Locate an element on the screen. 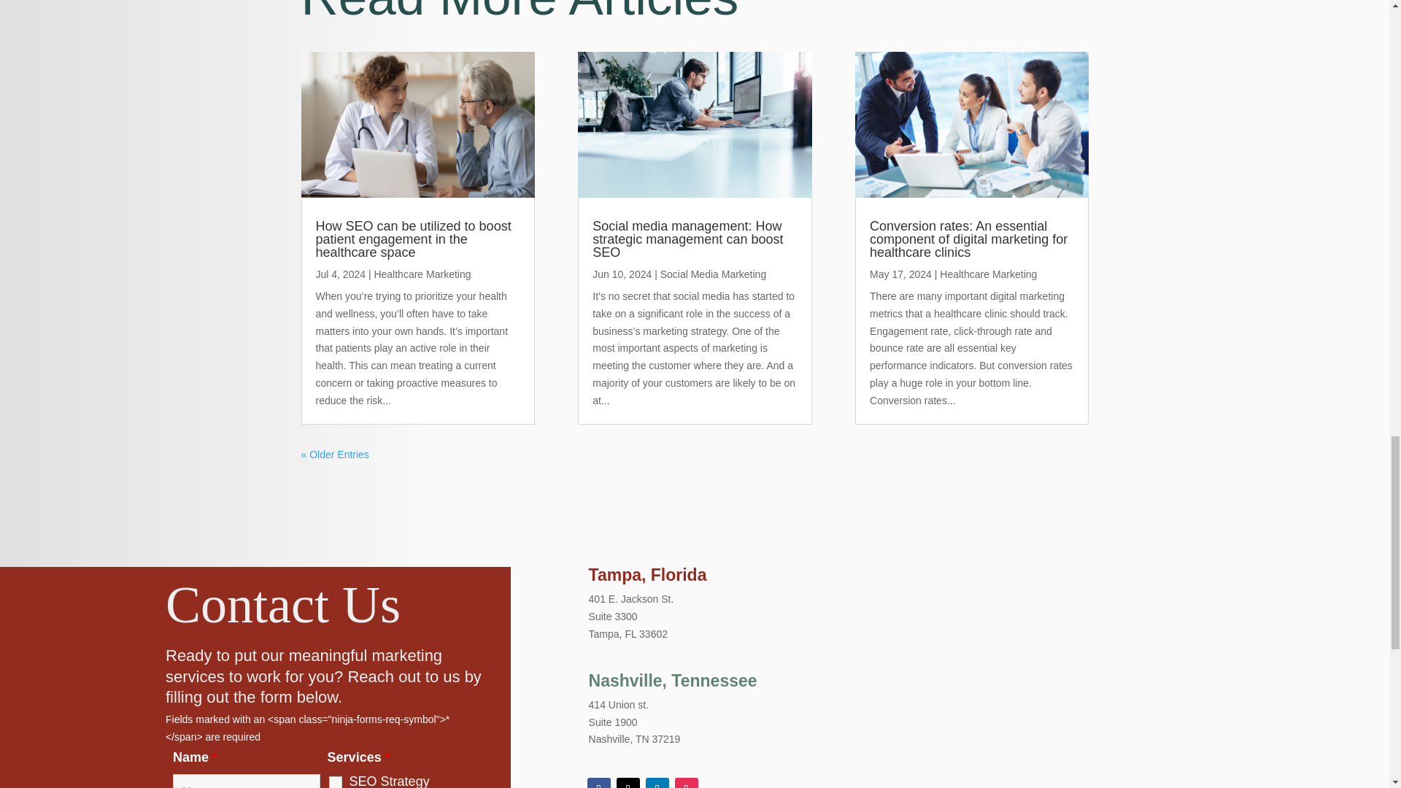 This screenshot has width=1401, height=788. Follow on Facebook is located at coordinates (598, 782).